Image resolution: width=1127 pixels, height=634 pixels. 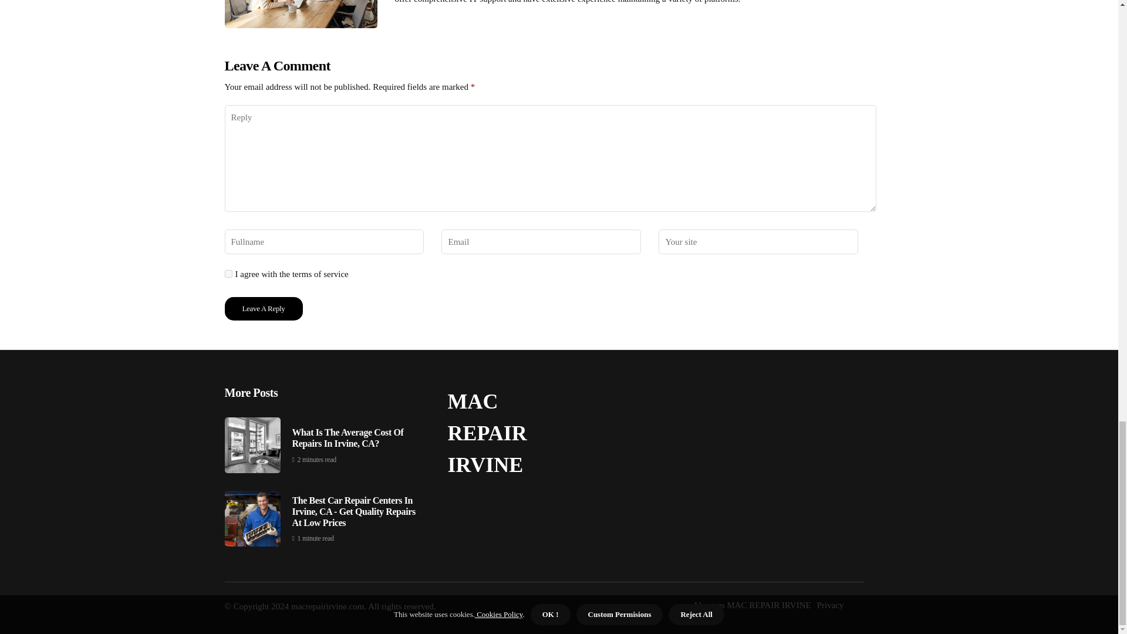 What do you see at coordinates (263, 309) in the screenshot?
I see `Leave a Reply` at bounding box center [263, 309].